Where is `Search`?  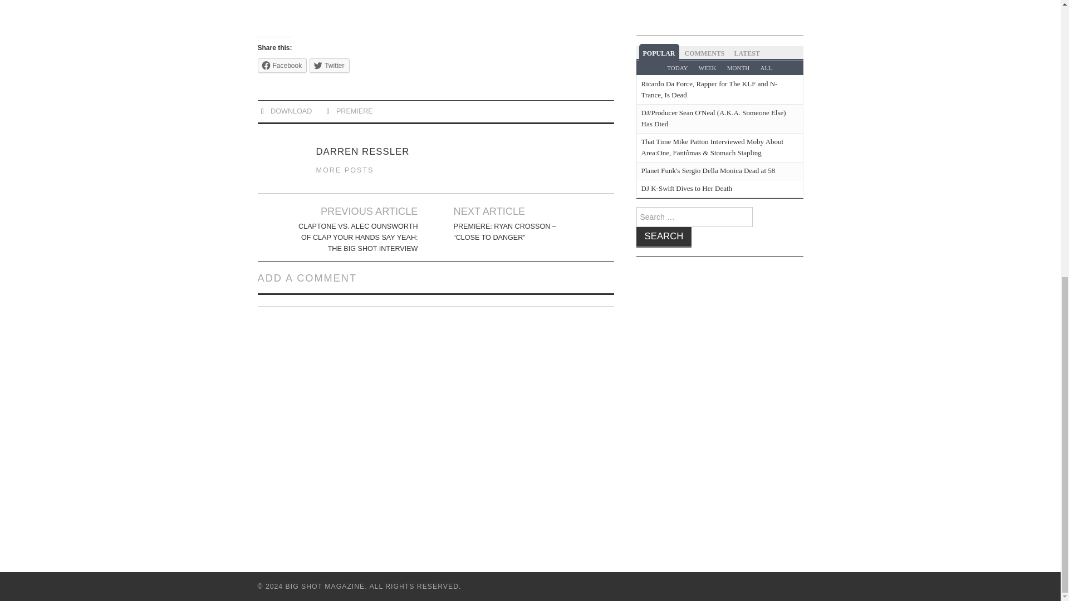 Search is located at coordinates (664, 237).